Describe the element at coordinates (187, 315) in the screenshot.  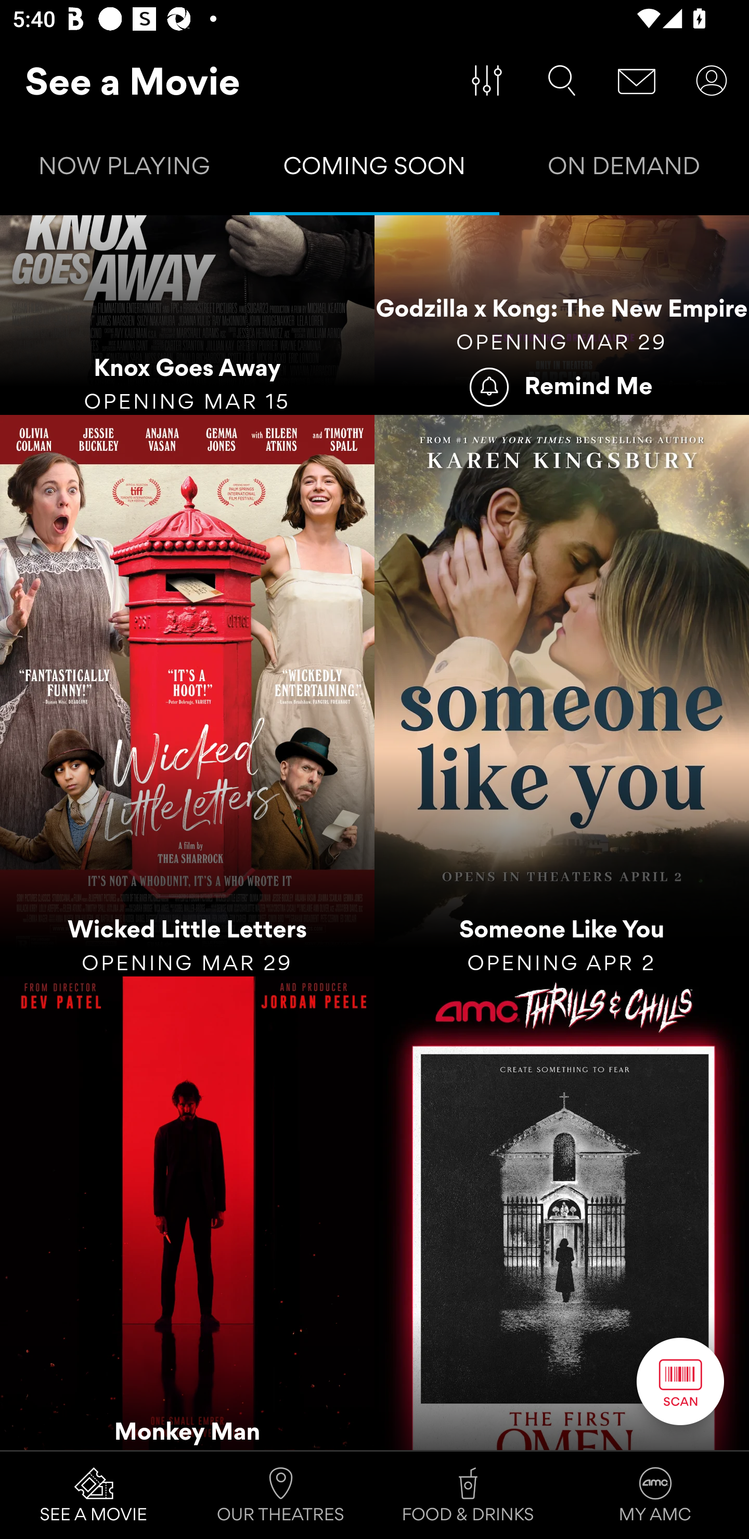
I see `Knox Goes Away
OPENING MAR 15` at that location.